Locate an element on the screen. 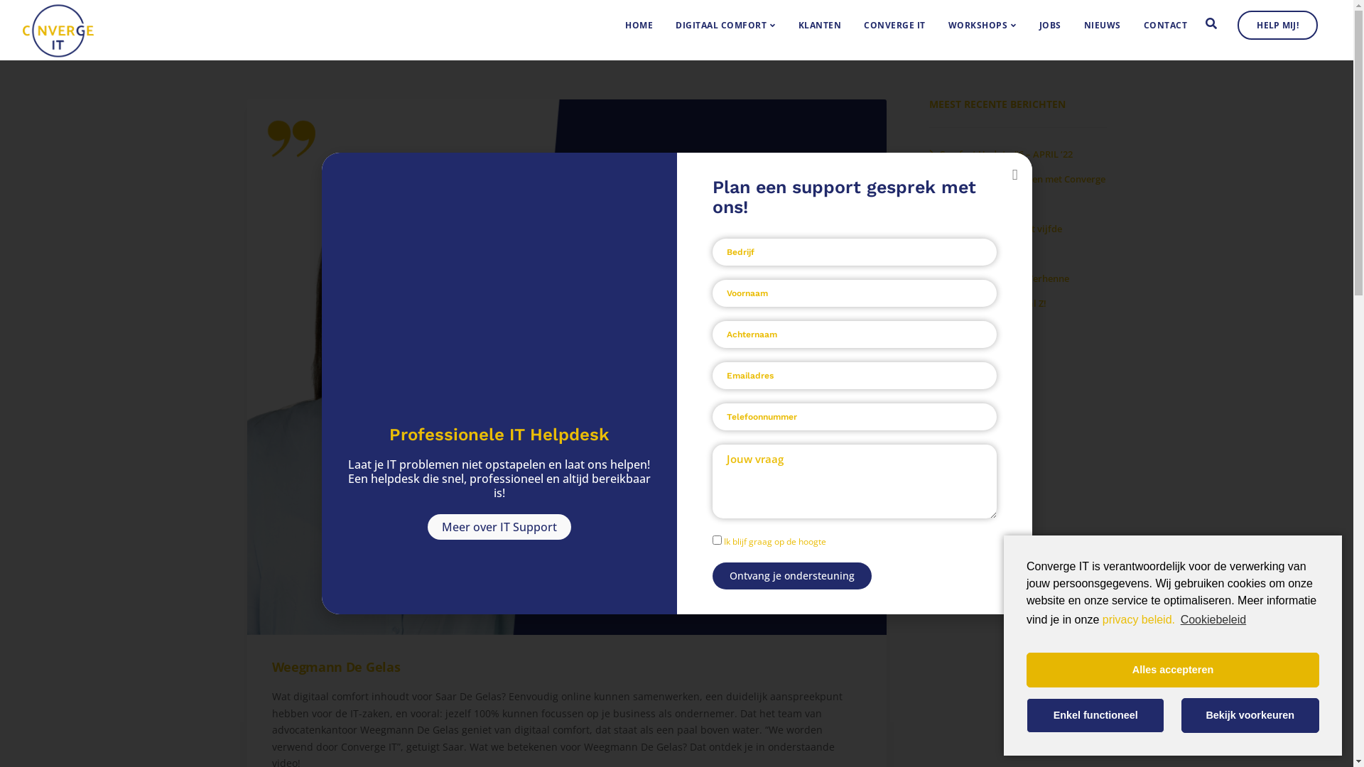  PRODUCTIVITEIT is located at coordinates (567, 297).